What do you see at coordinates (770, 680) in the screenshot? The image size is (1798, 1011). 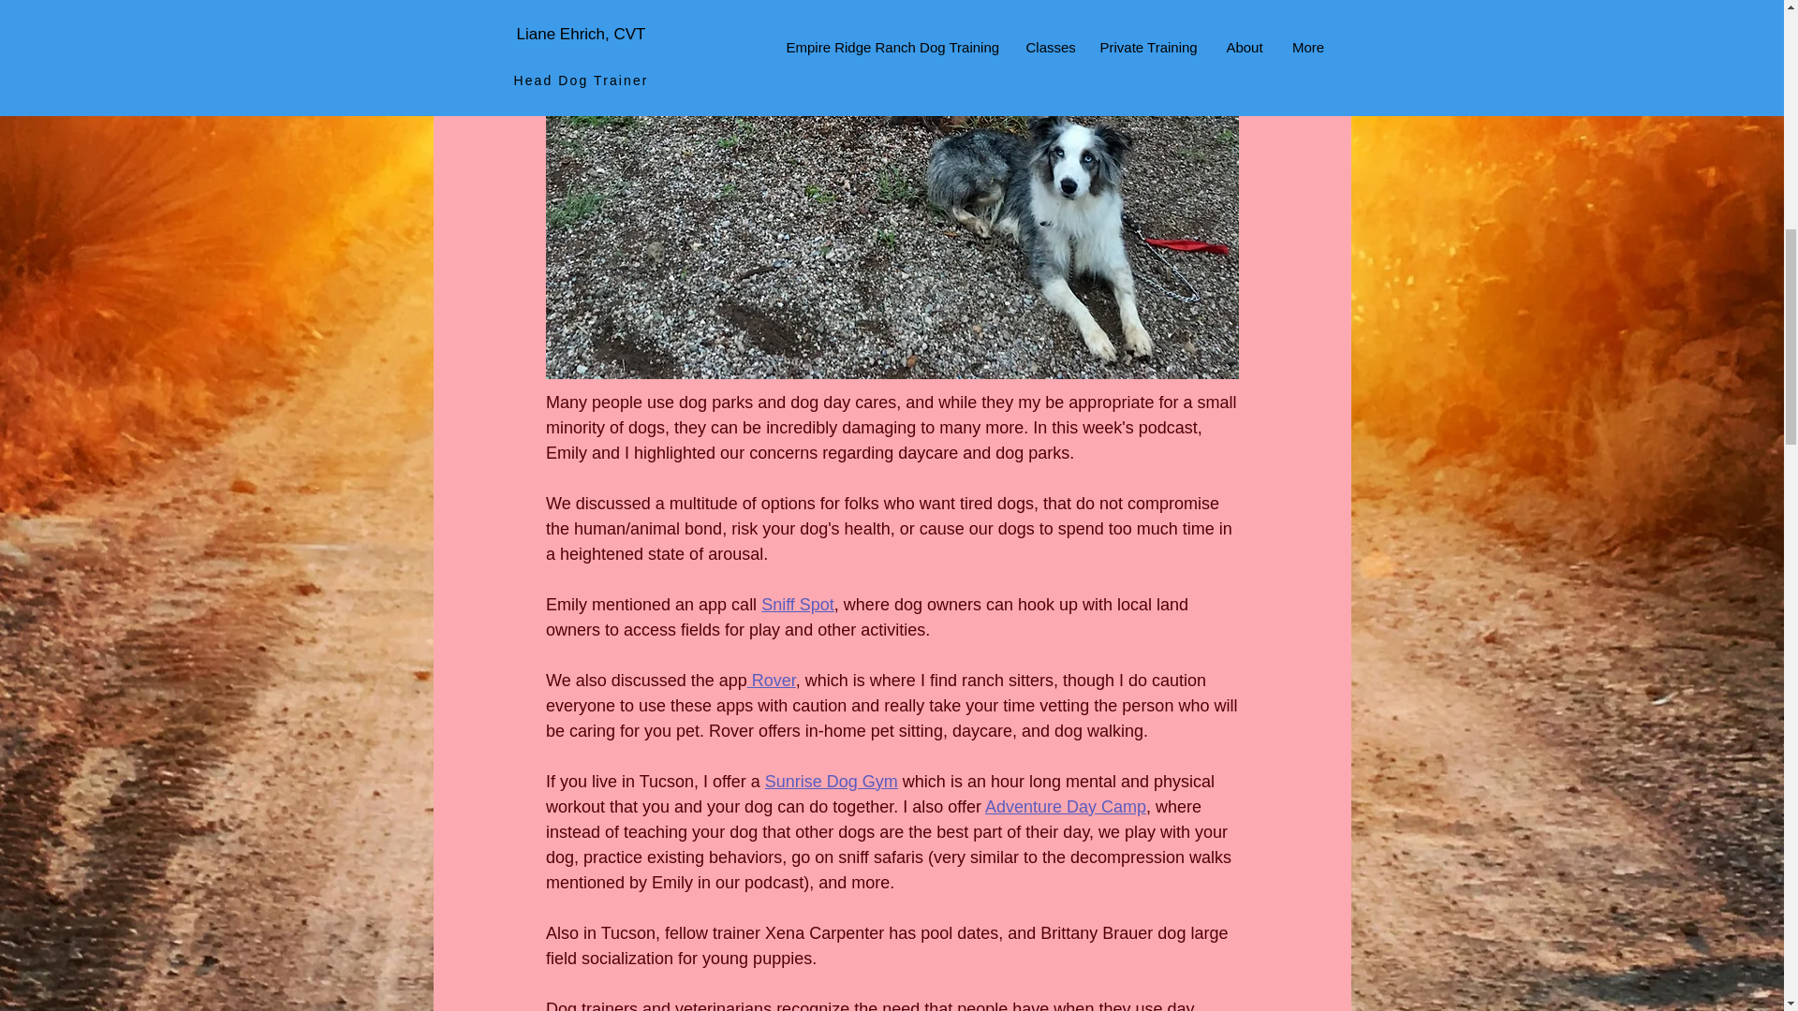 I see ` Rover` at bounding box center [770, 680].